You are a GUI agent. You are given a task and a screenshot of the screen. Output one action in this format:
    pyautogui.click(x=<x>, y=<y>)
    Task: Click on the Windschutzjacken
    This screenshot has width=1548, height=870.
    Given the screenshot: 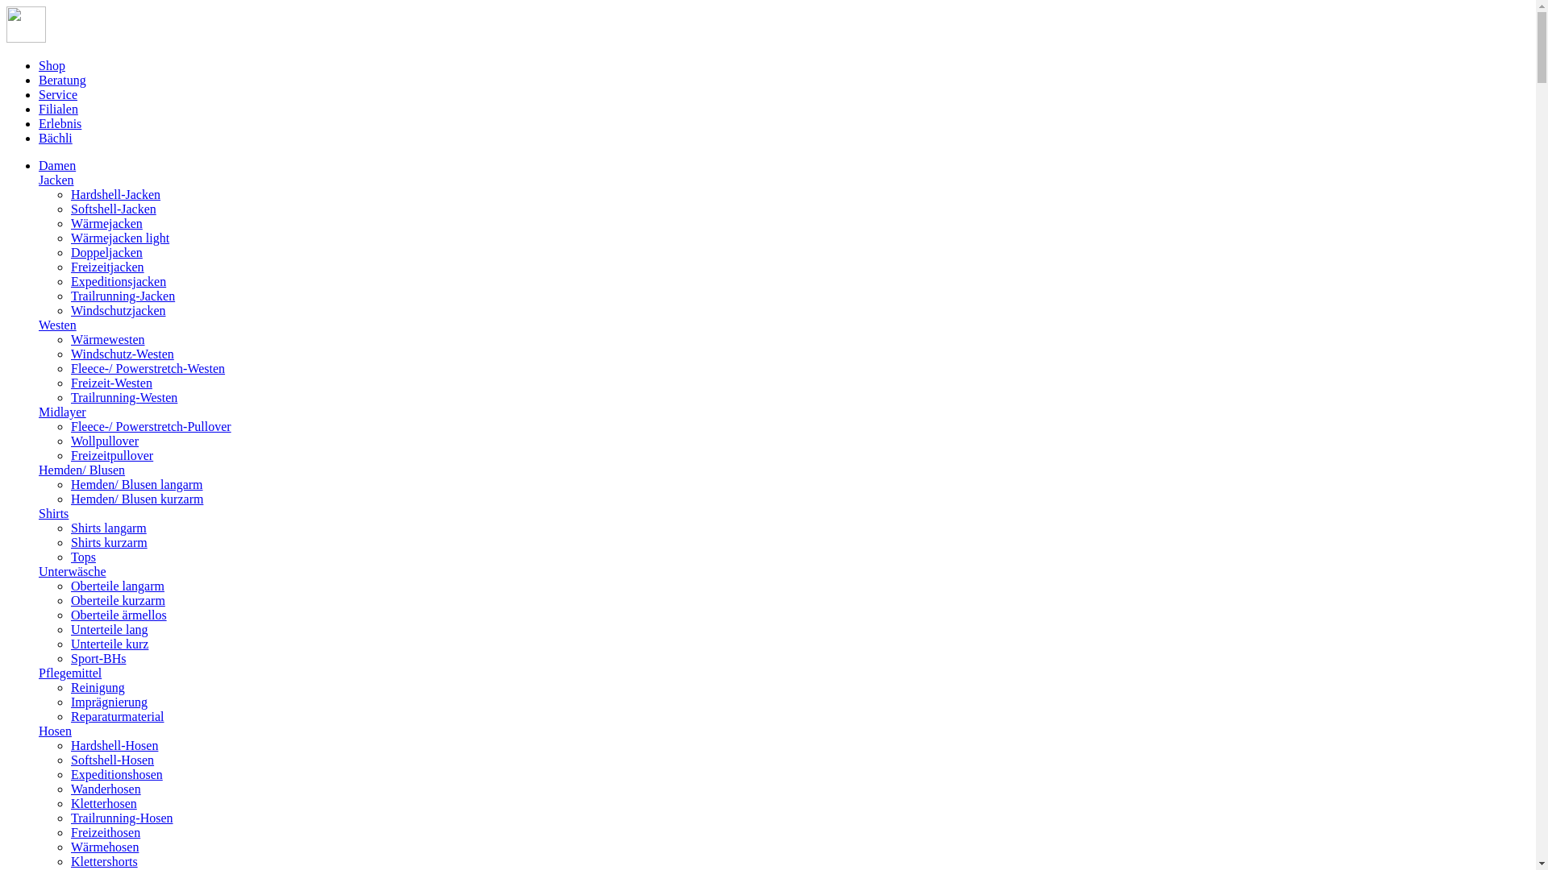 What is the action you would take?
    pyautogui.click(x=119, y=311)
    